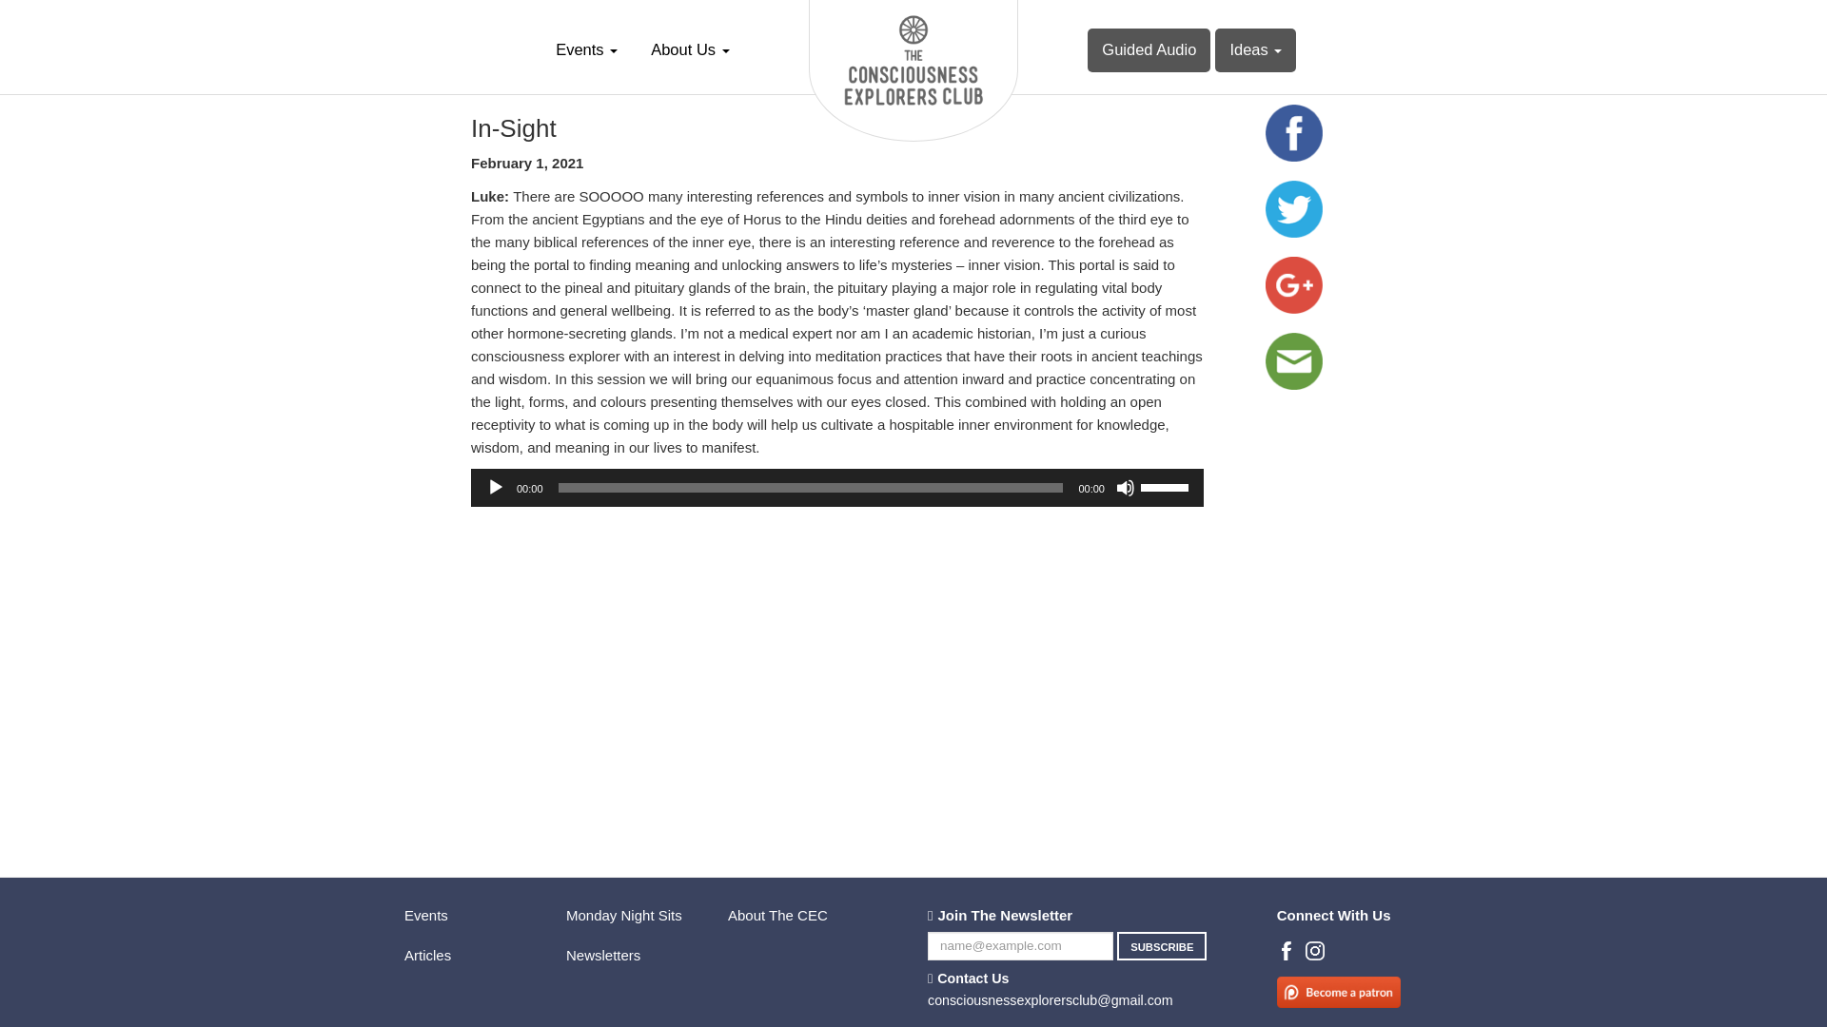 This screenshot has height=1027, width=1827. What do you see at coordinates (1294, 361) in the screenshot?
I see `email` at bounding box center [1294, 361].